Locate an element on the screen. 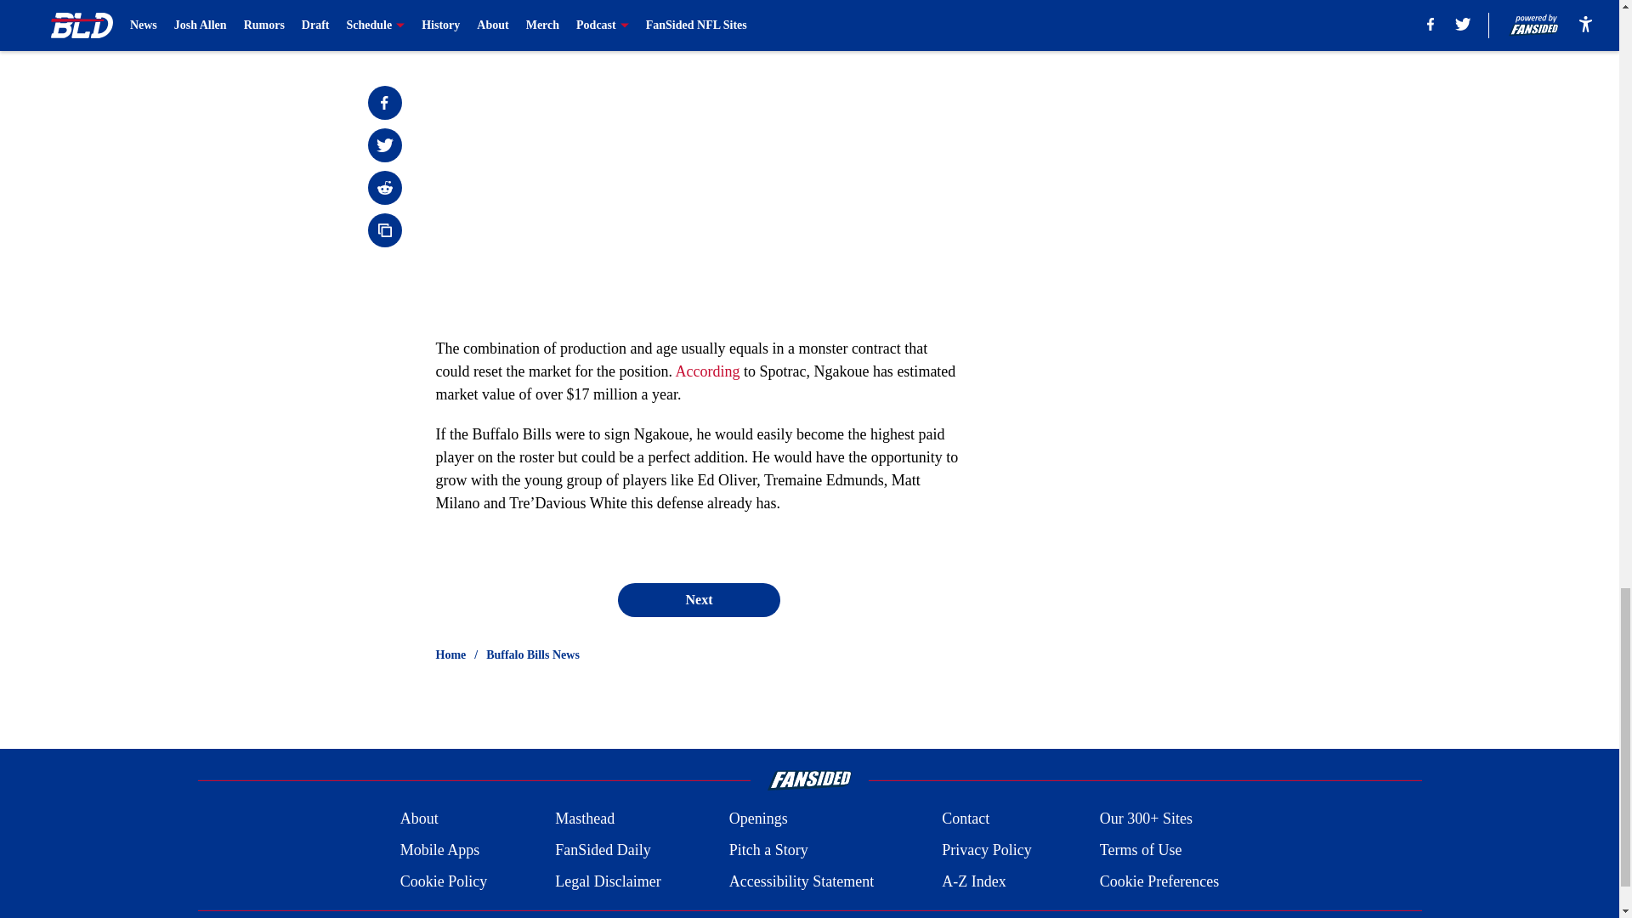 This screenshot has height=918, width=1632. Buffalo Bills News is located at coordinates (532, 654).